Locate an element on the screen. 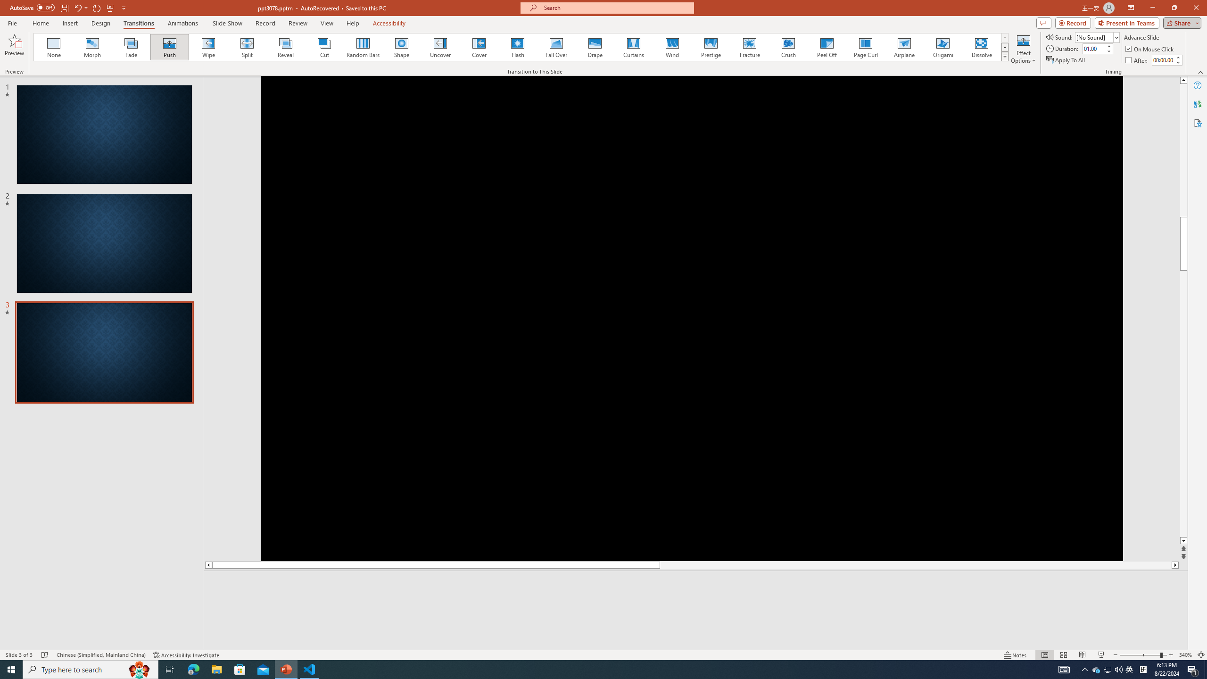 This screenshot has width=1207, height=679. Zoom 340% is located at coordinates (1185, 655).